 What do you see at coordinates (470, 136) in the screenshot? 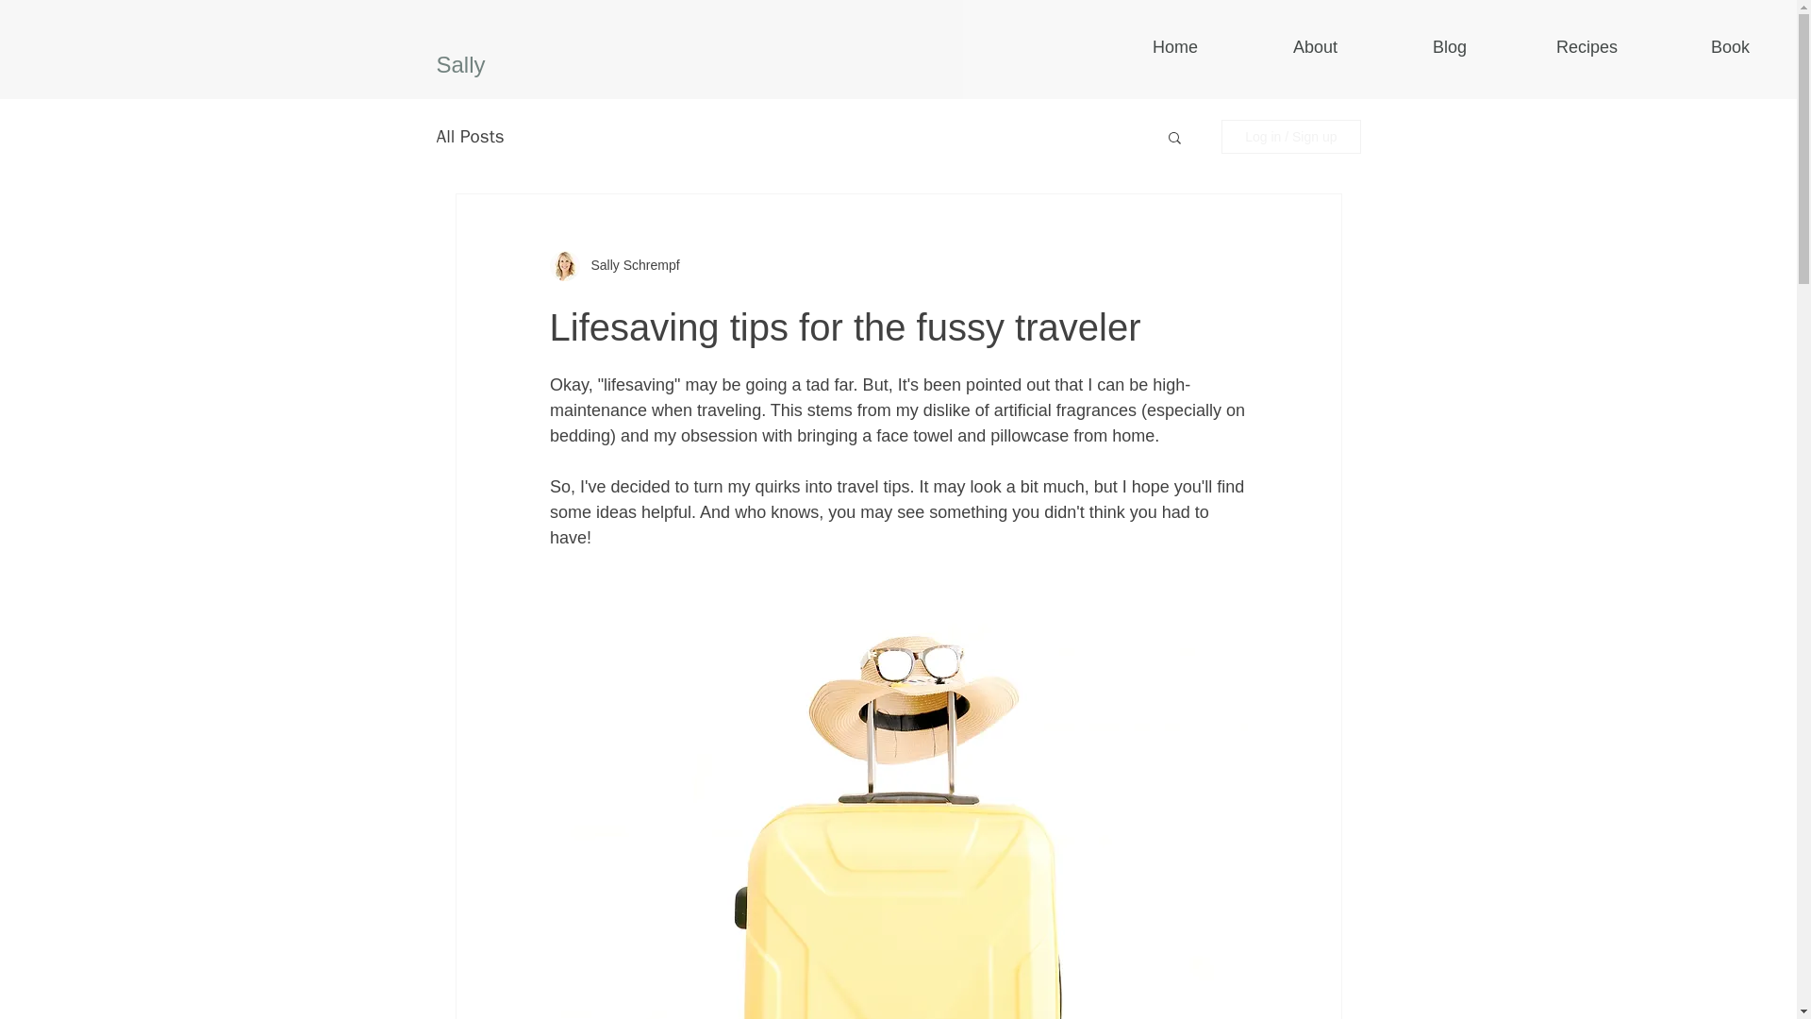
I see `All Posts` at bounding box center [470, 136].